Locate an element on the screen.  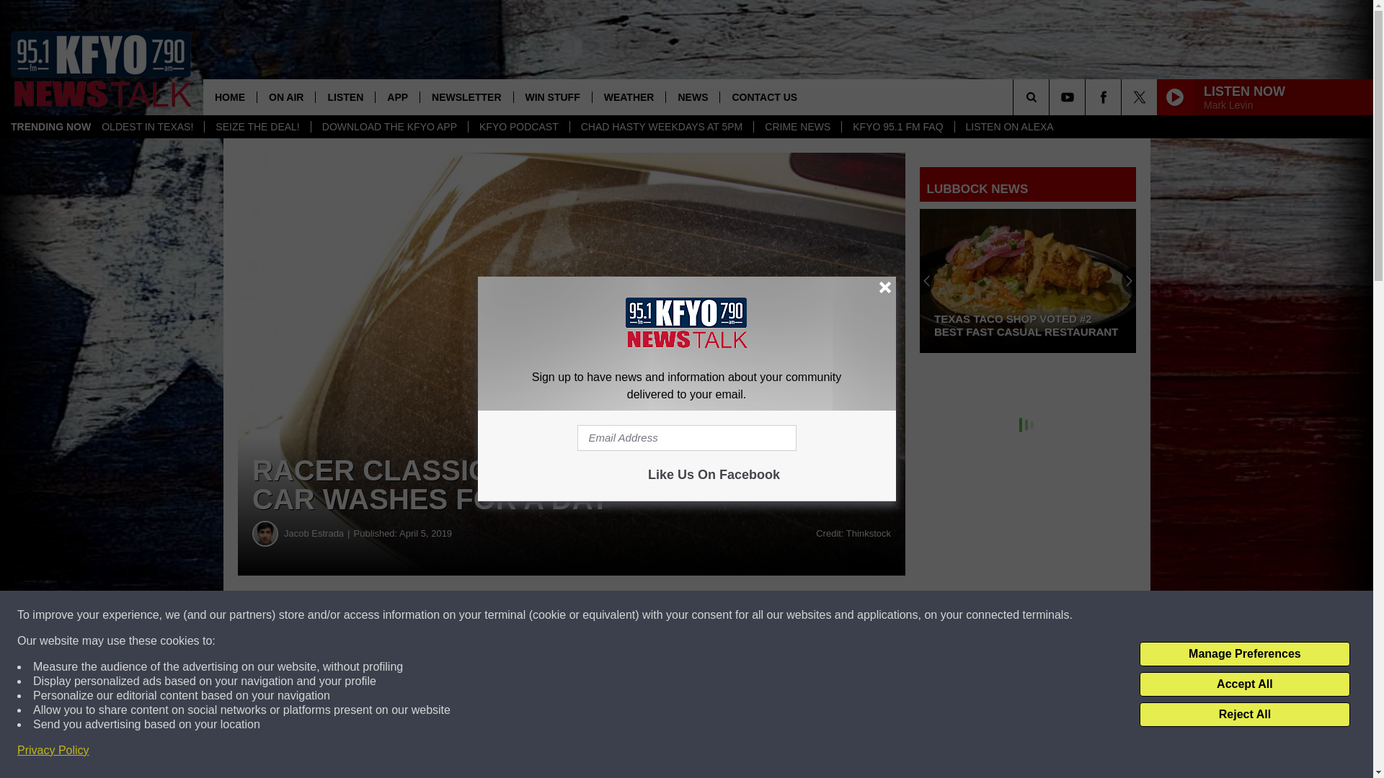
HOME is located at coordinates (229, 97).